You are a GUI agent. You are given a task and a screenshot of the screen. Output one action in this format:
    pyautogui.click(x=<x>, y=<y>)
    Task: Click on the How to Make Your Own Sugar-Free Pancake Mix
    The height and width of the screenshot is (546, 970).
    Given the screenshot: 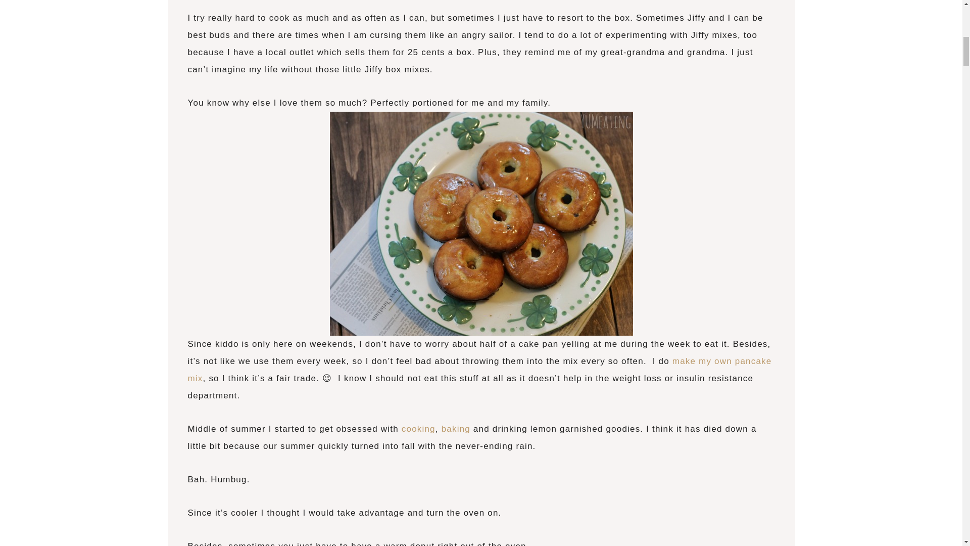 What is the action you would take?
    pyautogui.click(x=480, y=370)
    